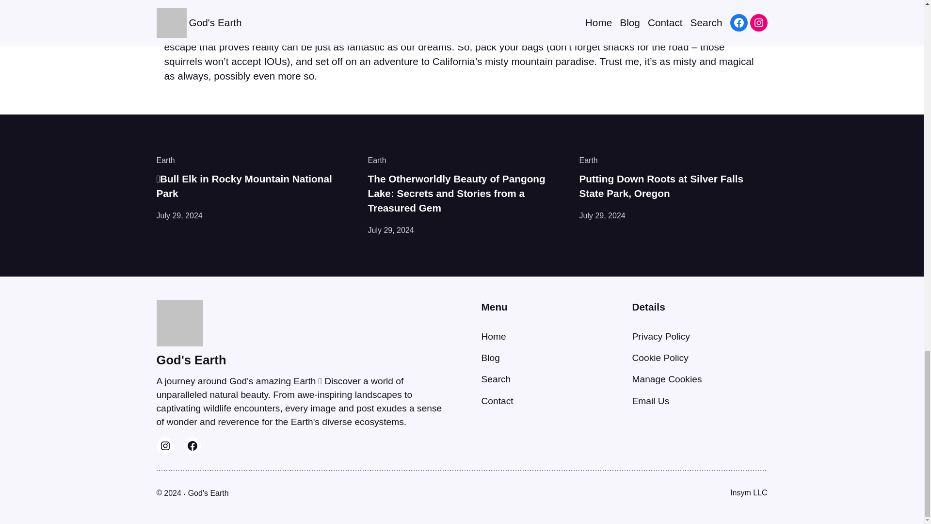  Describe the element at coordinates (651, 401) in the screenshot. I see `Email Us` at that location.